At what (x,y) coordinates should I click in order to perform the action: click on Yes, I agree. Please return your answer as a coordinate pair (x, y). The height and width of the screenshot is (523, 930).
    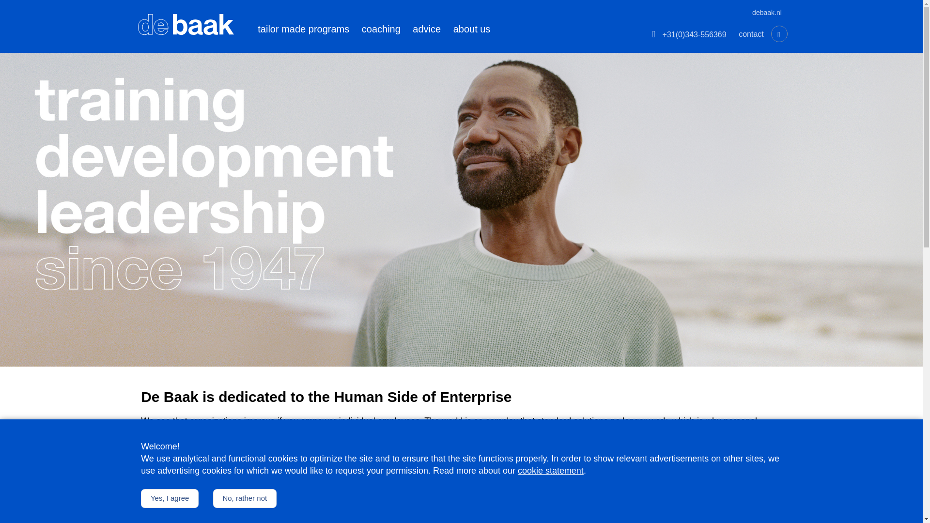
    Looking at the image, I should click on (170, 498).